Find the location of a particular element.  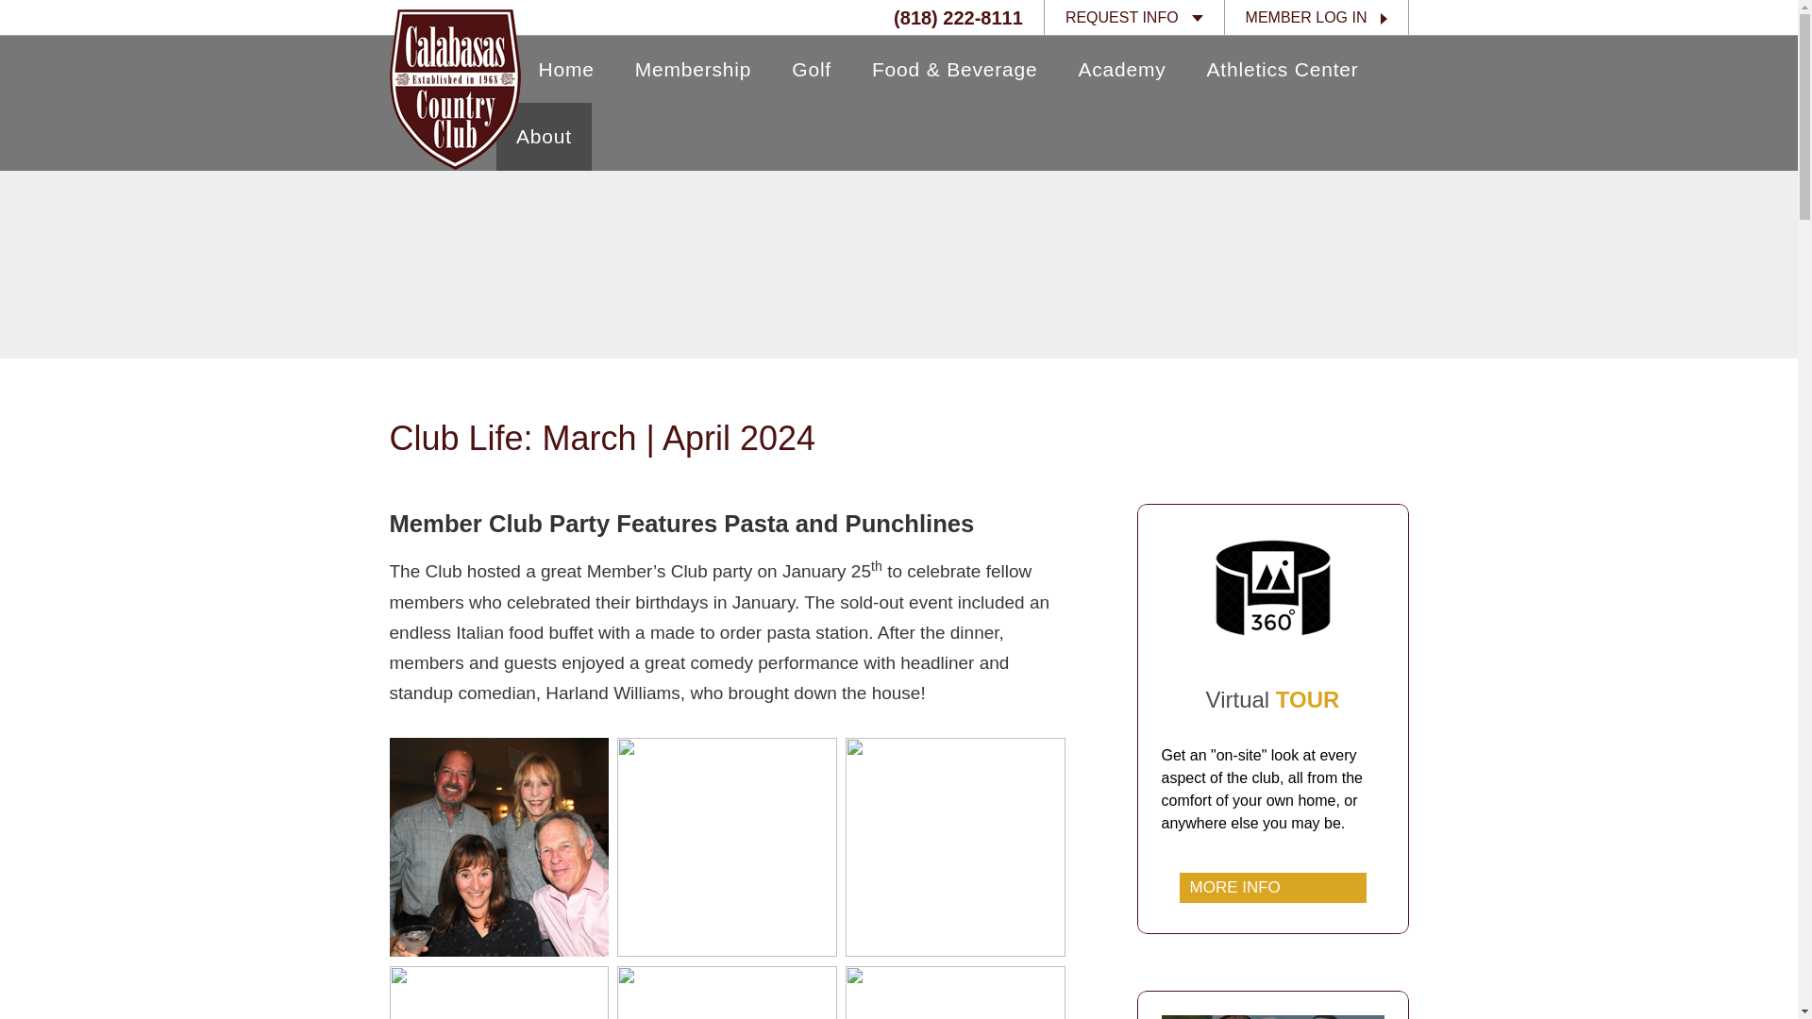

Home is located at coordinates (556, 69).